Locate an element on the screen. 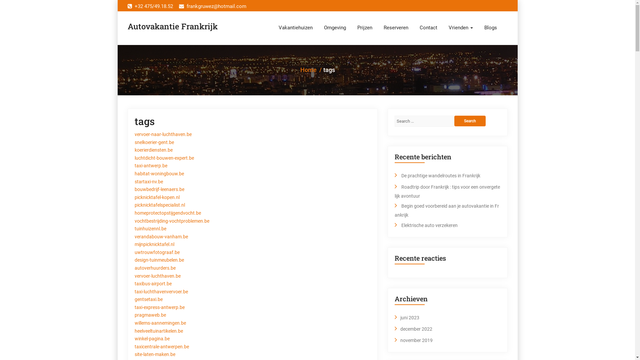 This screenshot has width=640, height=360. verandabouw-vanham.be is located at coordinates (161, 237).